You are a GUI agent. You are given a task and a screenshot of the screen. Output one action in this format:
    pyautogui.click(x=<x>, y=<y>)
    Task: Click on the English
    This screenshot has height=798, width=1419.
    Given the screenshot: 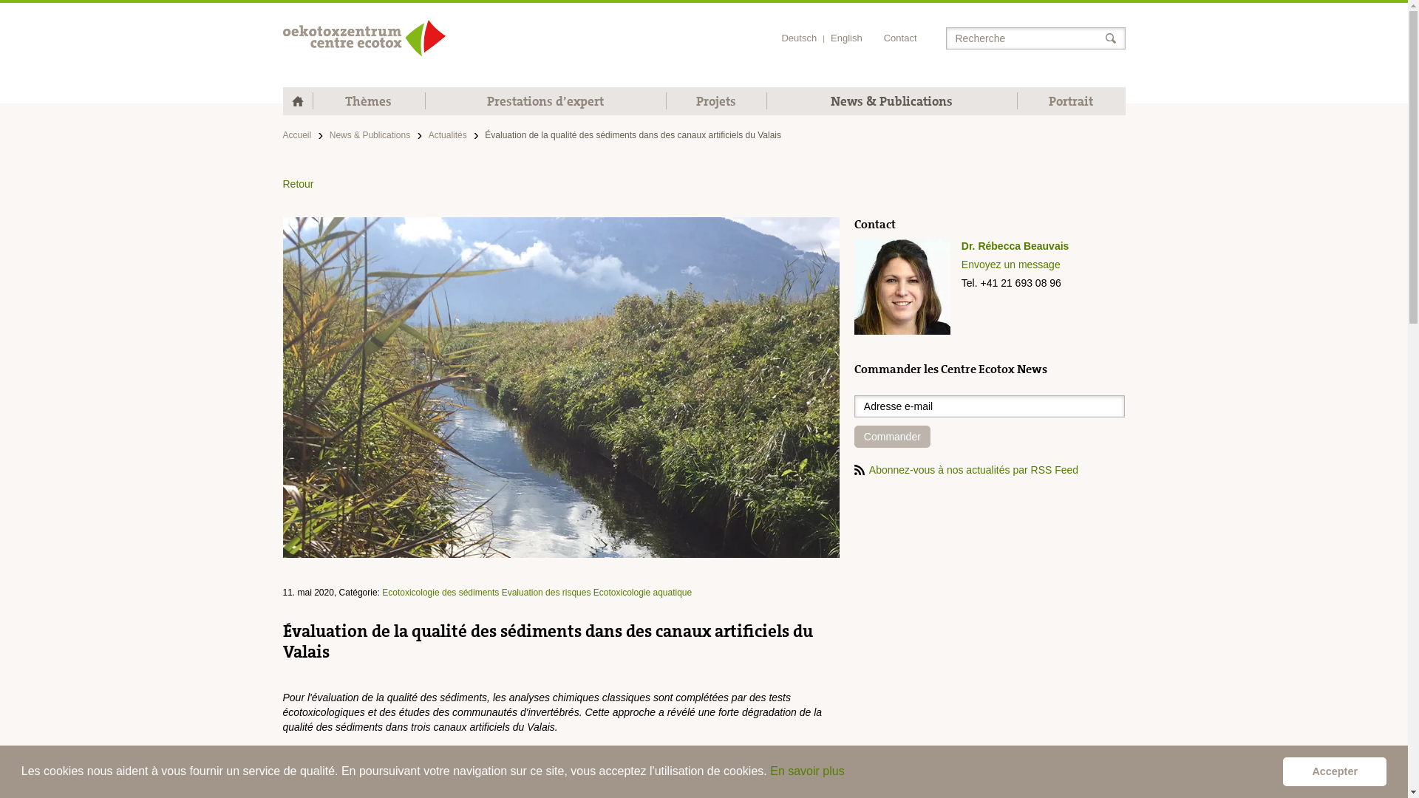 What is the action you would take?
    pyautogui.click(x=847, y=38)
    